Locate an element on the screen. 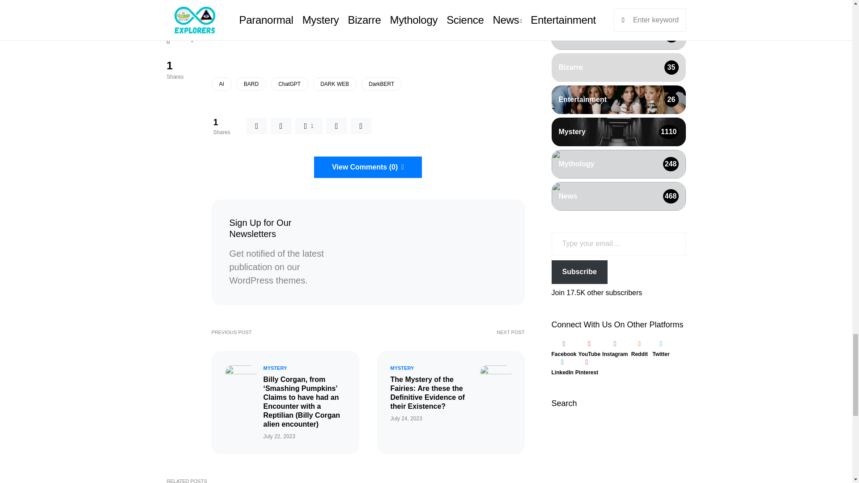 The height and width of the screenshot is (483, 859). Click to share on Facebook is located at coordinates (234, 30).